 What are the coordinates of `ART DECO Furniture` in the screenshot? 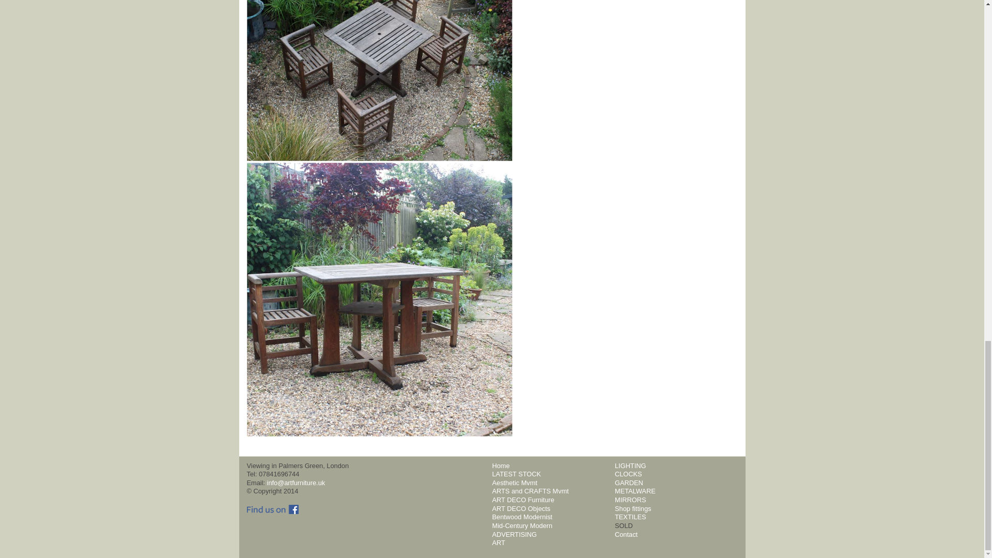 It's located at (523, 500).